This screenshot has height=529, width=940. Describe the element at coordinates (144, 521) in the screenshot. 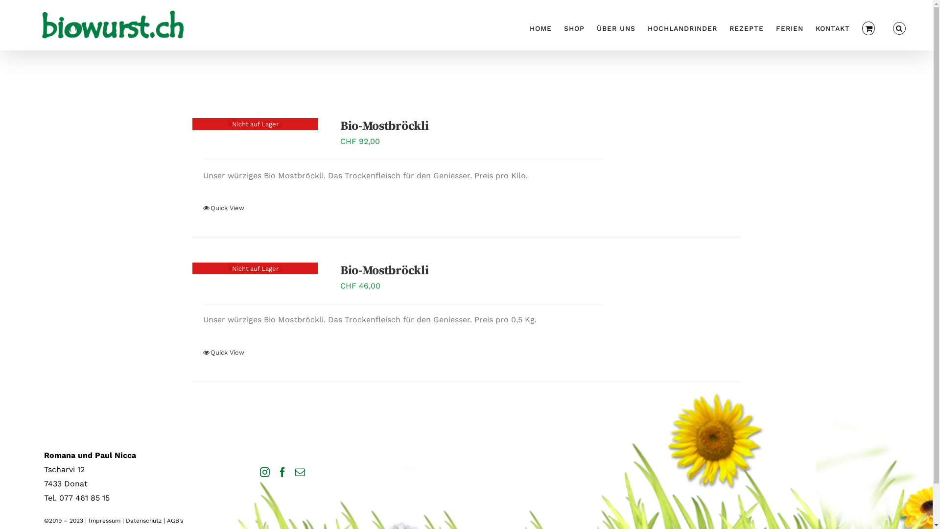

I see `Datenschutz` at that location.